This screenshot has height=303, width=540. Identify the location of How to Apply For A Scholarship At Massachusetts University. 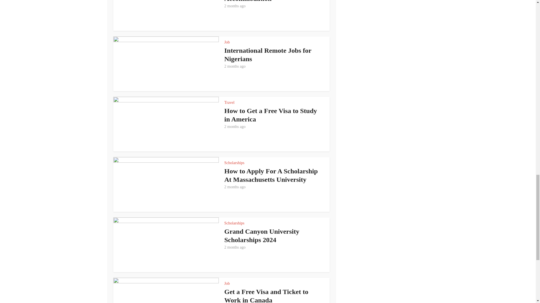
(271, 175).